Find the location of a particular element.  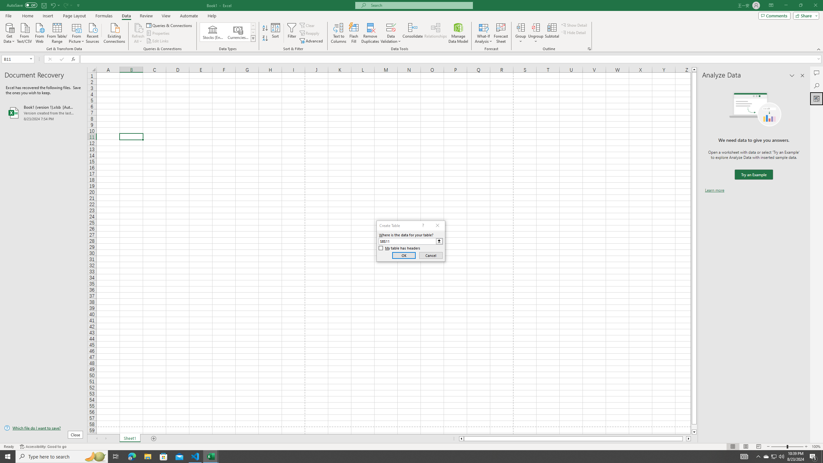

Scroll Left is located at coordinates (96, 439).